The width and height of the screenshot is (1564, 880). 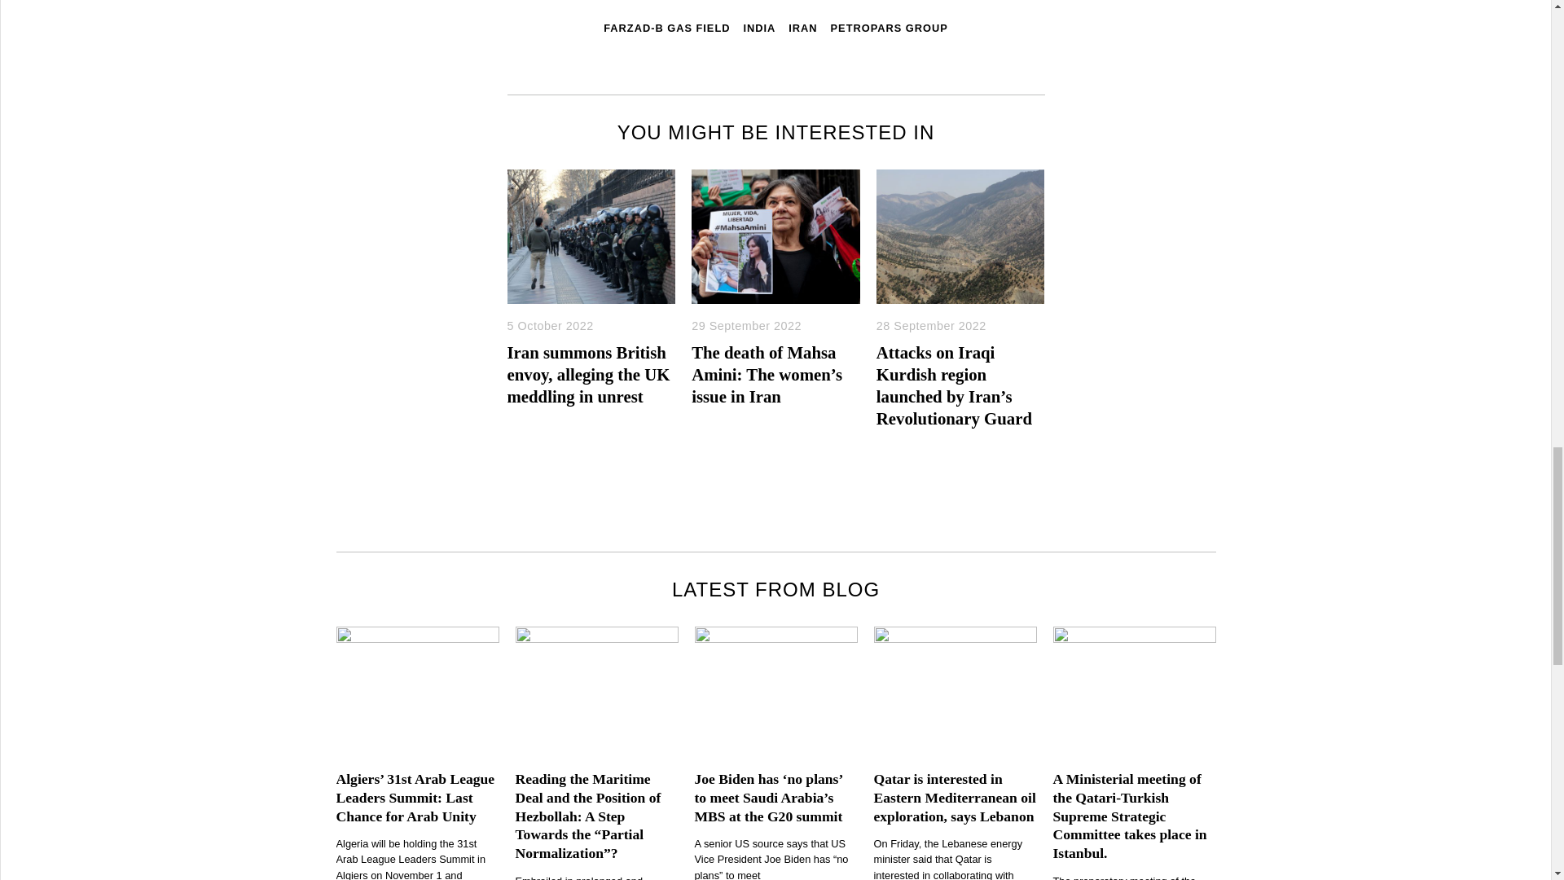 What do you see at coordinates (666, 27) in the screenshot?
I see `FARZAD-B GAS FIELD` at bounding box center [666, 27].